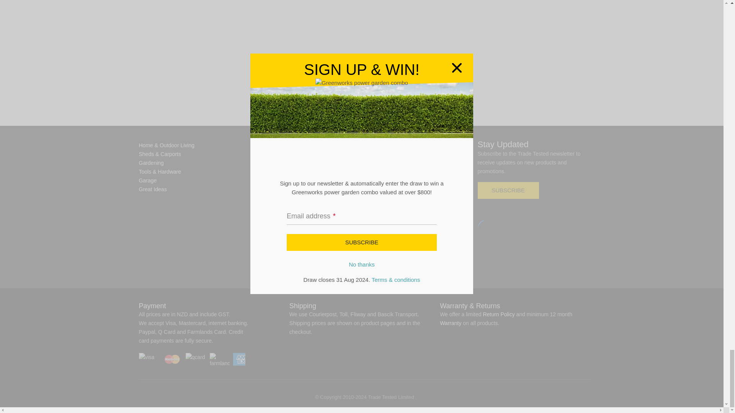 The image size is (735, 413). What do you see at coordinates (151, 163) in the screenshot?
I see `Gardening` at bounding box center [151, 163].